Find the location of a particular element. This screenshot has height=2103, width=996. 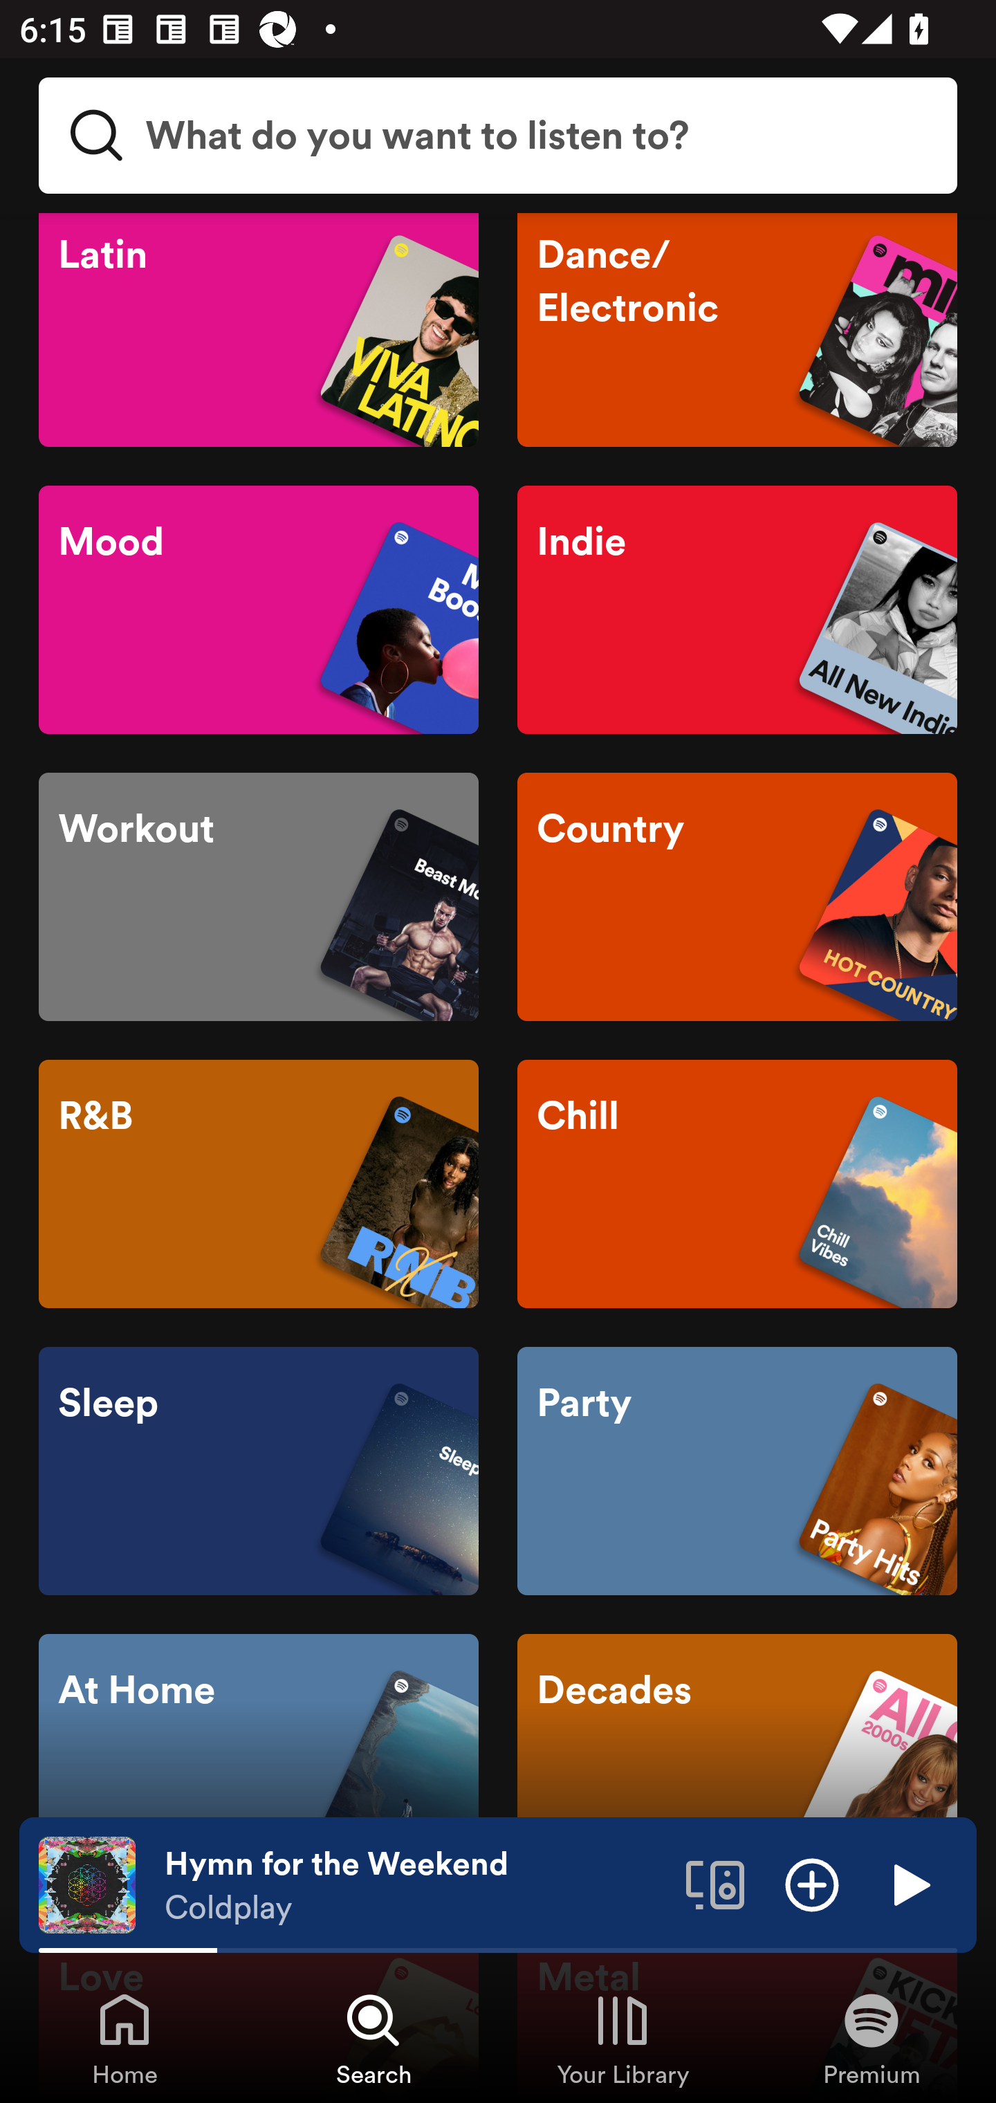

Search, Tab 2 of 4 Search Search is located at coordinates (373, 2038).